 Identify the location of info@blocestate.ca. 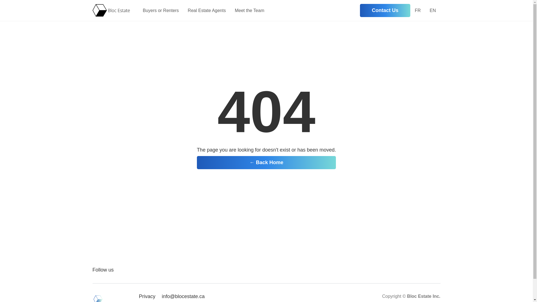
(183, 298).